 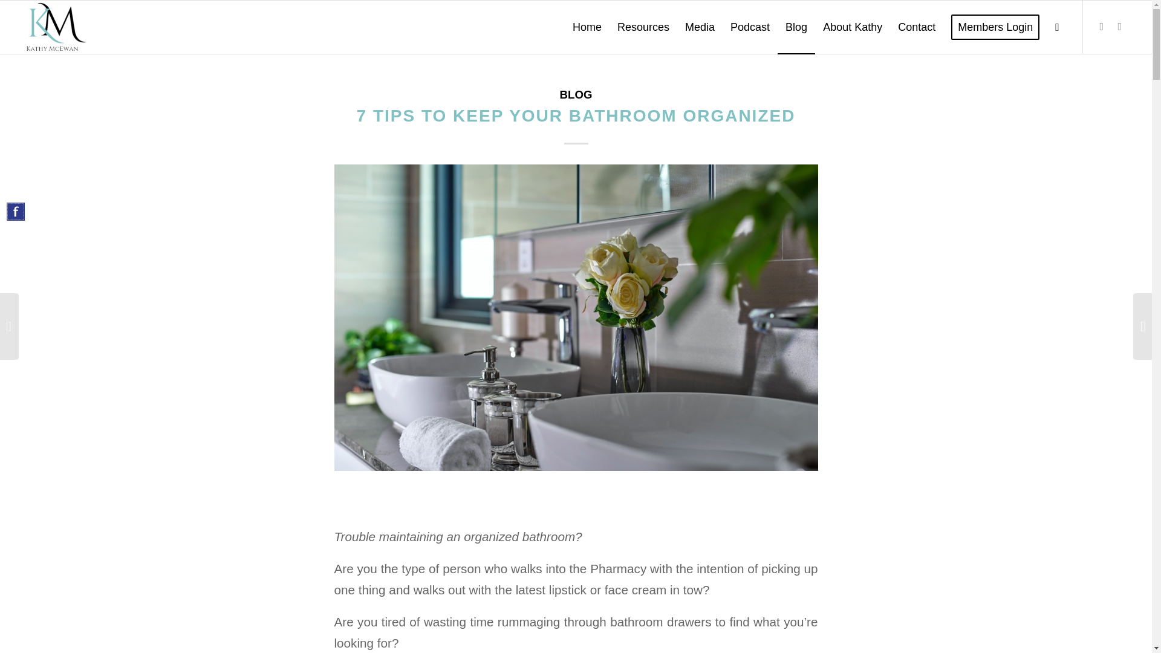 What do you see at coordinates (576, 116) in the screenshot?
I see `Permanent Link: 7 Tips to Keep Your Bathroom Organized` at bounding box center [576, 116].